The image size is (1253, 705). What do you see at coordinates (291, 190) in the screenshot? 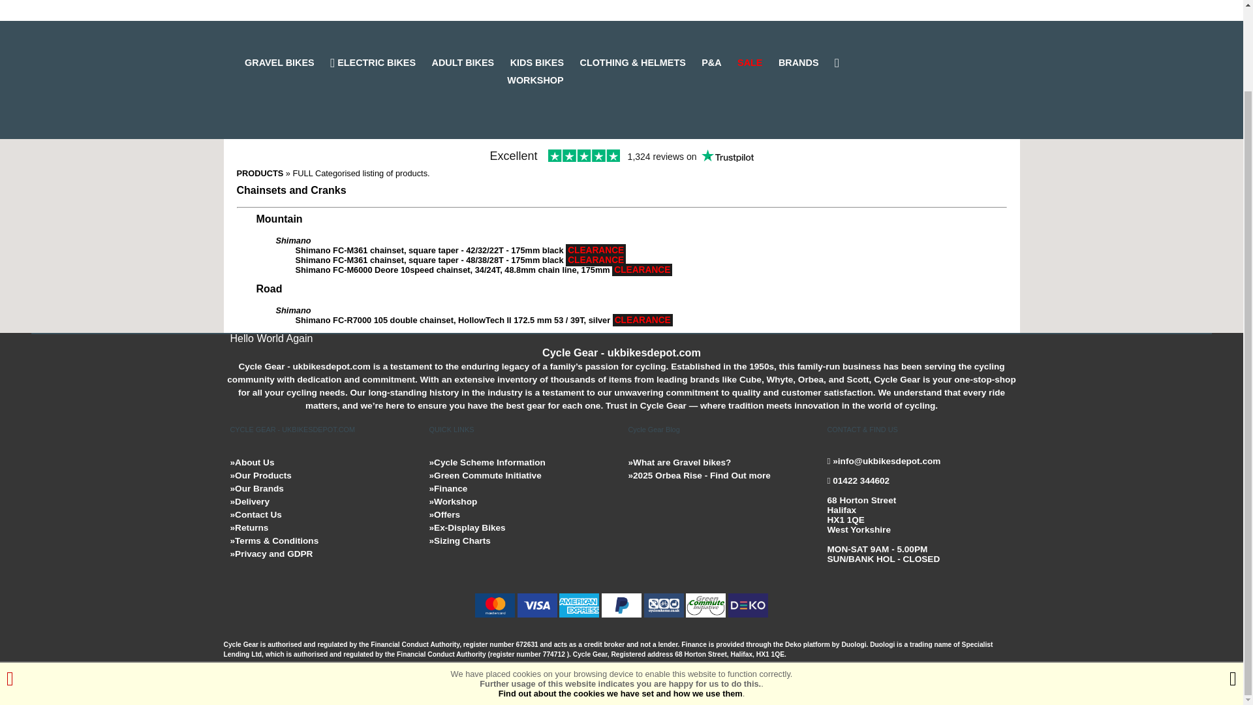
I see `Chainsets and Cranks` at bounding box center [291, 190].